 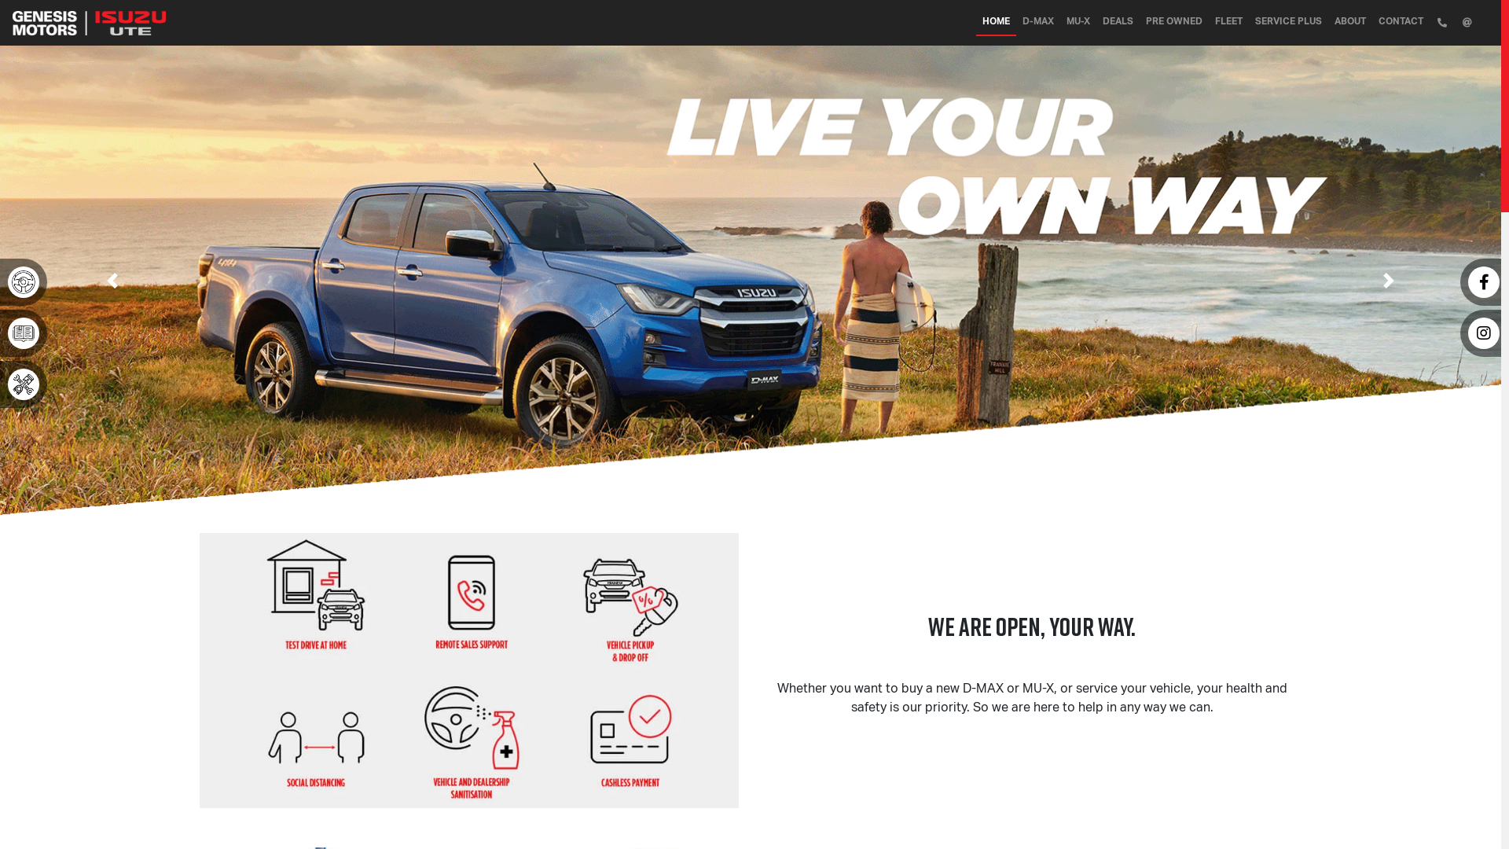 What do you see at coordinates (1078, 21) in the screenshot?
I see `MU-X` at bounding box center [1078, 21].